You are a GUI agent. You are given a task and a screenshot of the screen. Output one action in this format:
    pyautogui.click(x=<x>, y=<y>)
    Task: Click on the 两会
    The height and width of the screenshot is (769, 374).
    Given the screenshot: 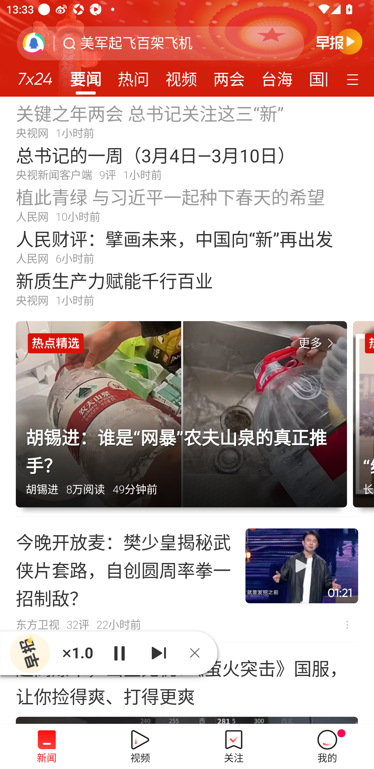 What is the action you would take?
    pyautogui.click(x=229, y=76)
    